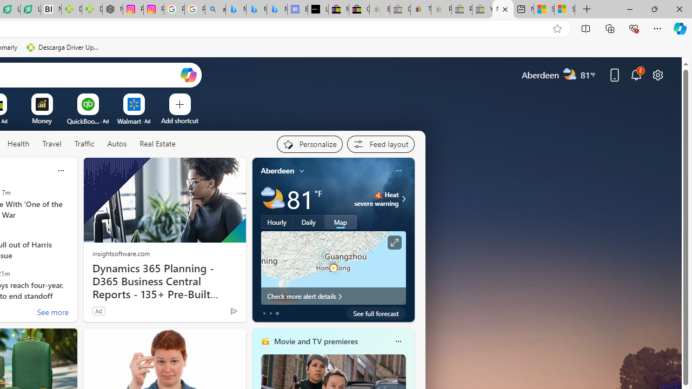 The height and width of the screenshot is (389, 692). What do you see at coordinates (403, 199) in the screenshot?
I see `Class: weather-arrow-glyph` at bounding box center [403, 199].